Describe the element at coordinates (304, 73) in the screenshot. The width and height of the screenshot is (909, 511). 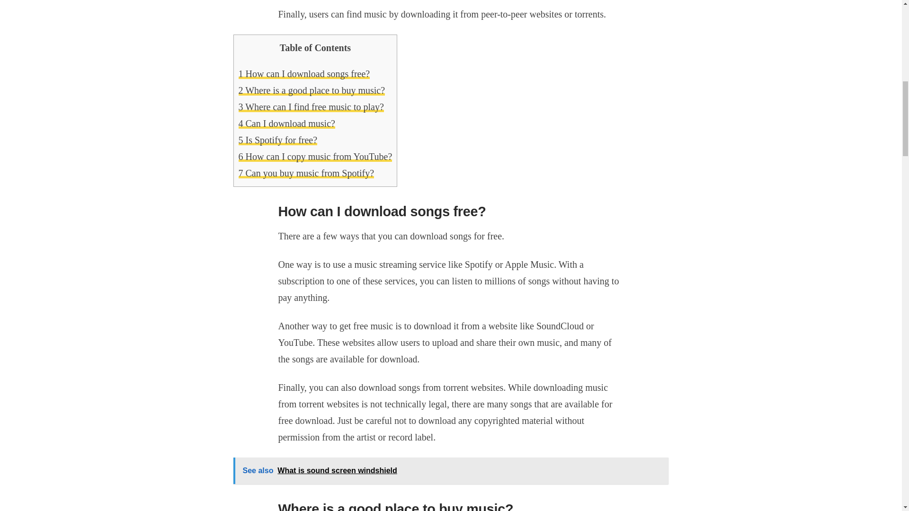
I see `1 How can I download songs free?` at that location.